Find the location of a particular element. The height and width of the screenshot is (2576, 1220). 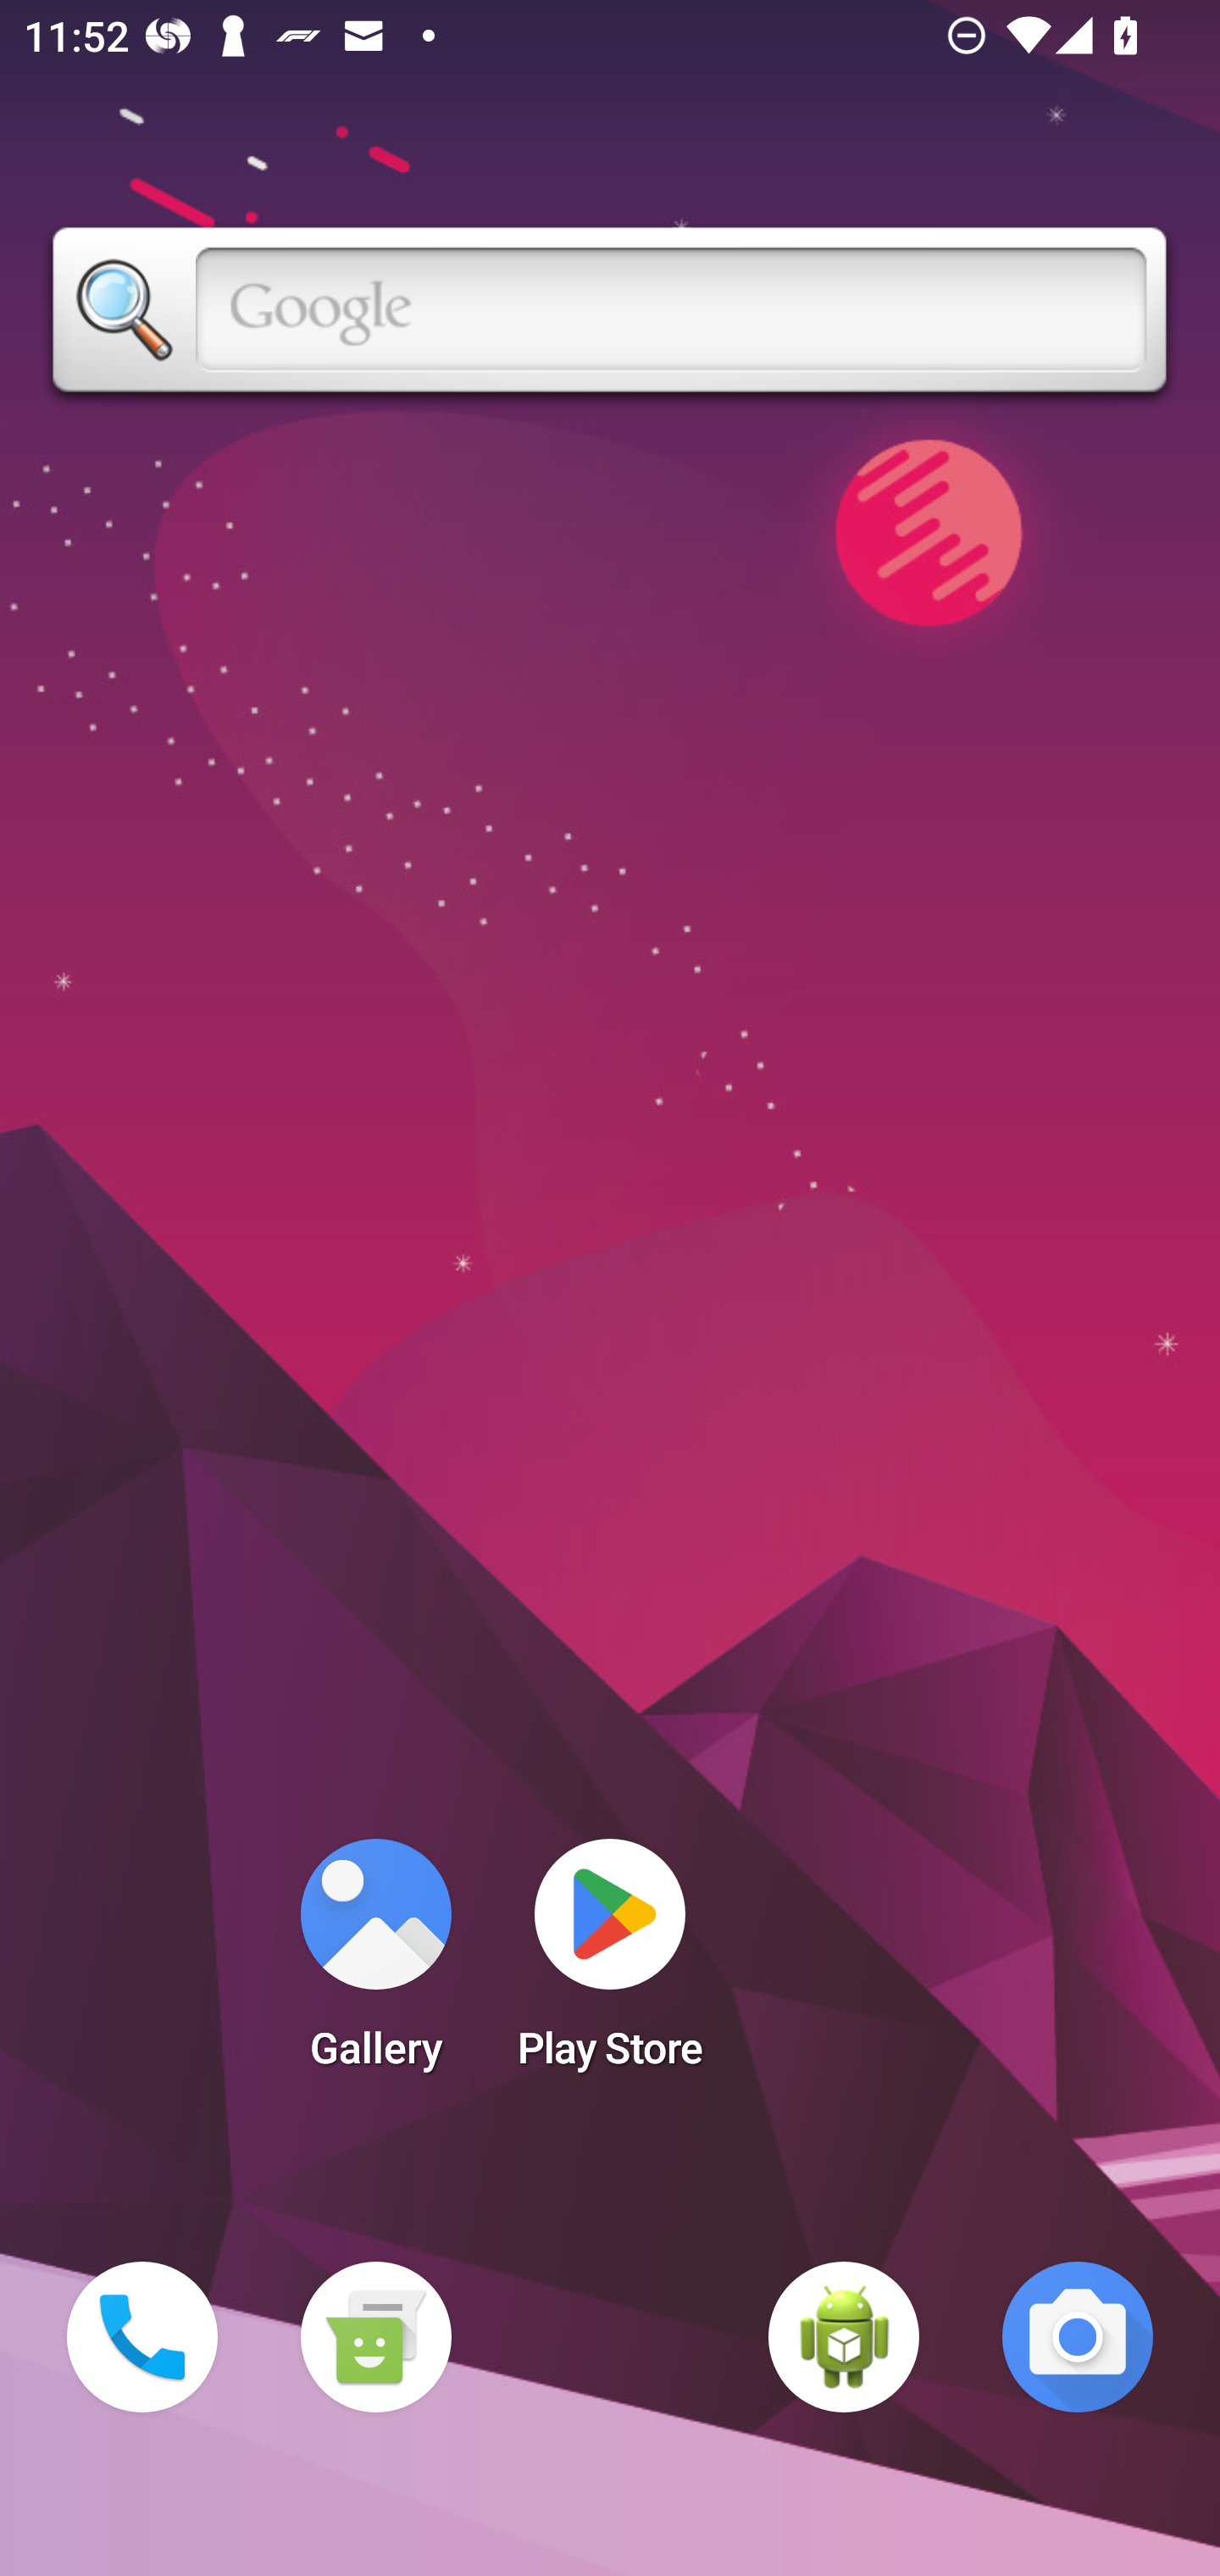

WebView Browser Tester is located at coordinates (844, 2337).